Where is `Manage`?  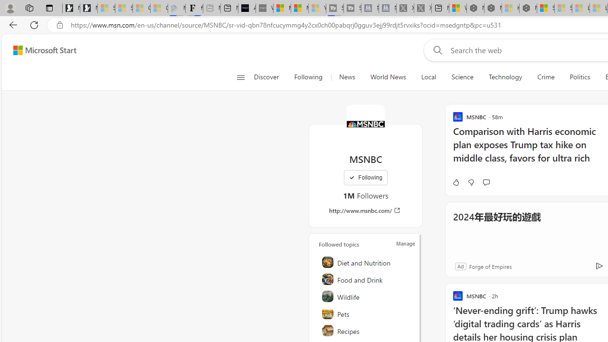 Manage is located at coordinates (406, 243).